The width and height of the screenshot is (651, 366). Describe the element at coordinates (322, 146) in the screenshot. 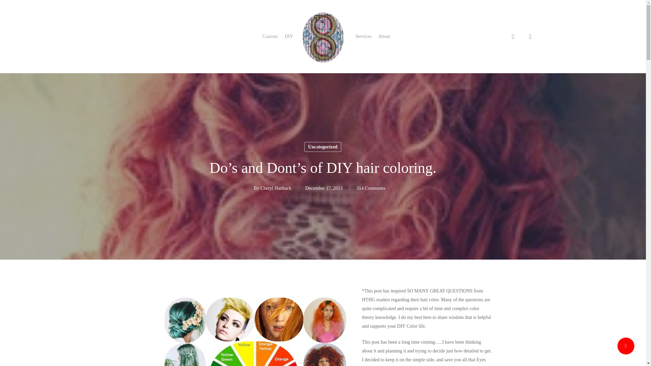

I see `Uncategorized` at that location.